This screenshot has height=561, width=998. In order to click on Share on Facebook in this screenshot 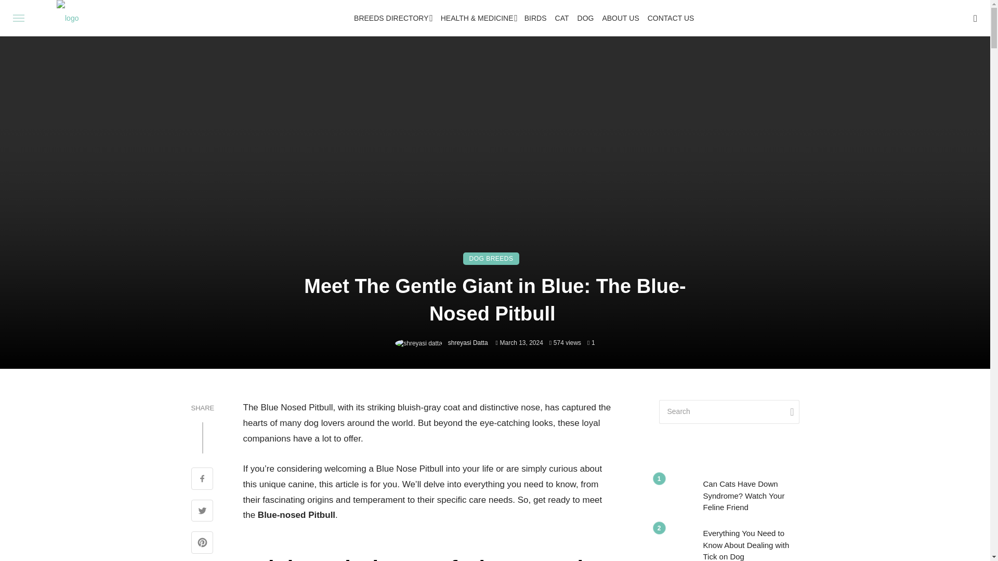, I will do `click(202, 480)`.